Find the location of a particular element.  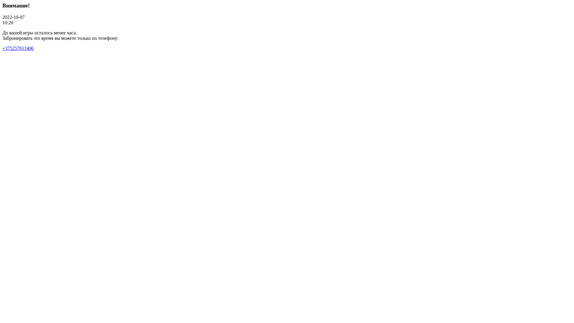

+375257611406 is located at coordinates (18, 48).